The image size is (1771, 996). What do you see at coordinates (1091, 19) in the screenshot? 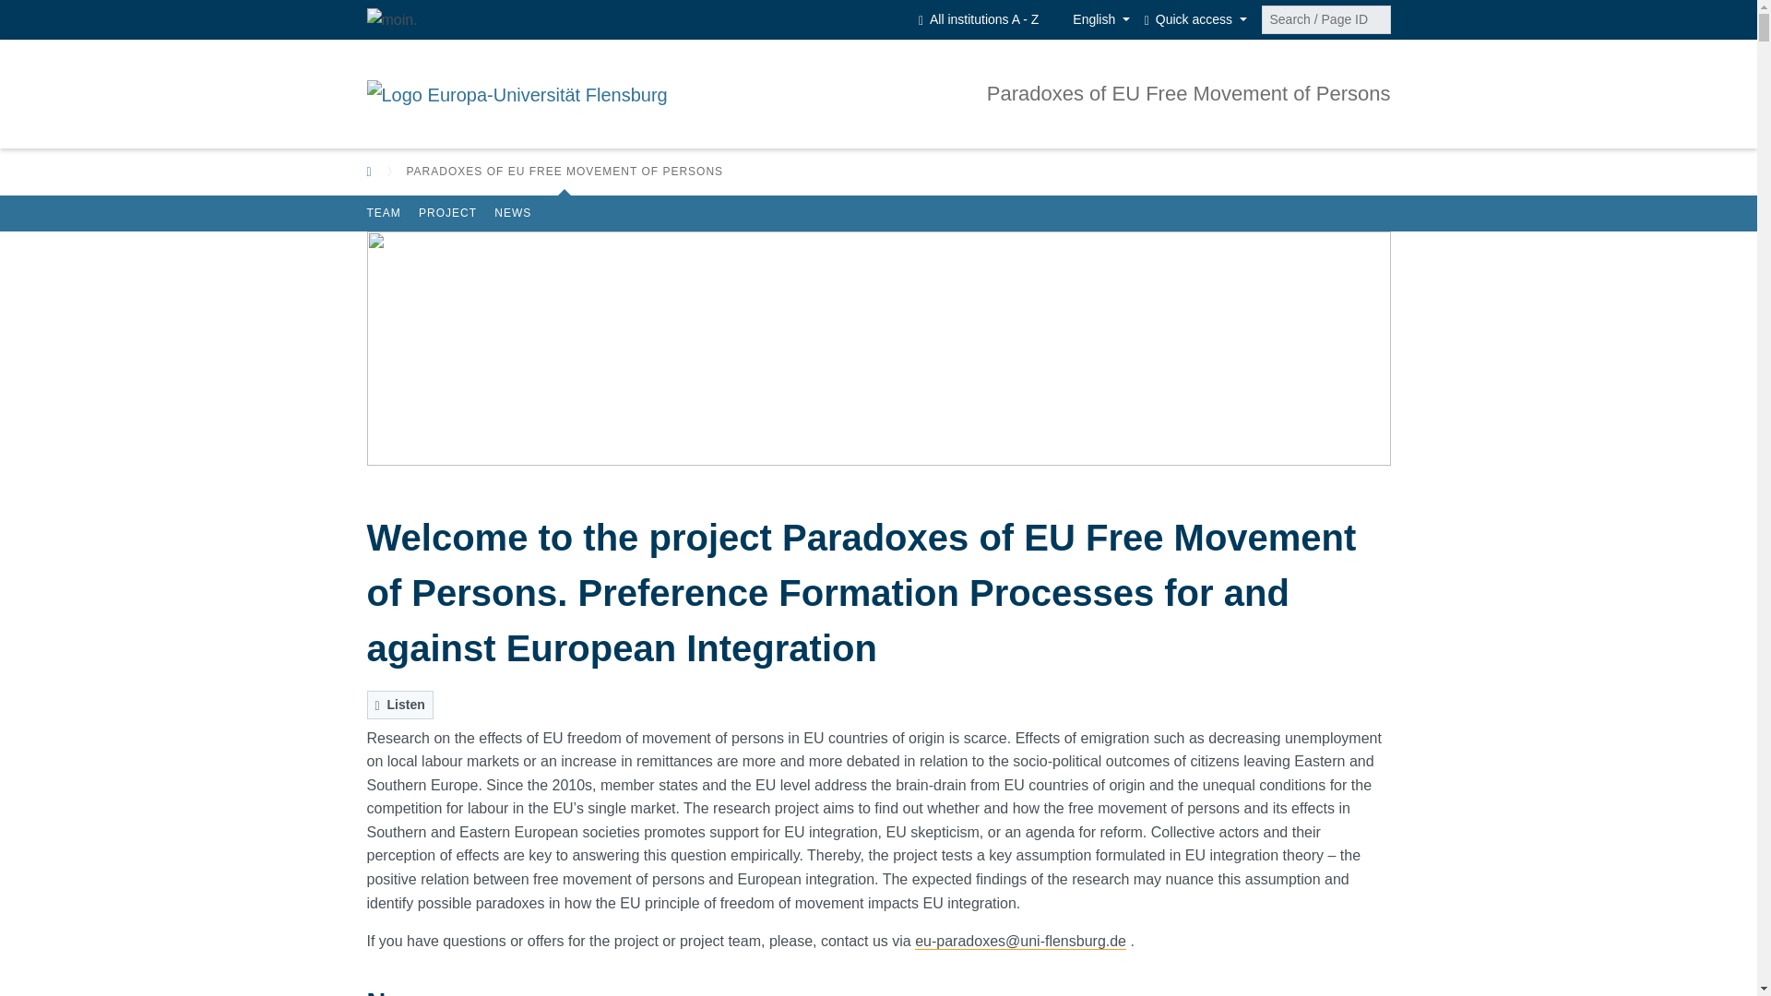
I see `You have selected the English version of this page.` at bounding box center [1091, 19].